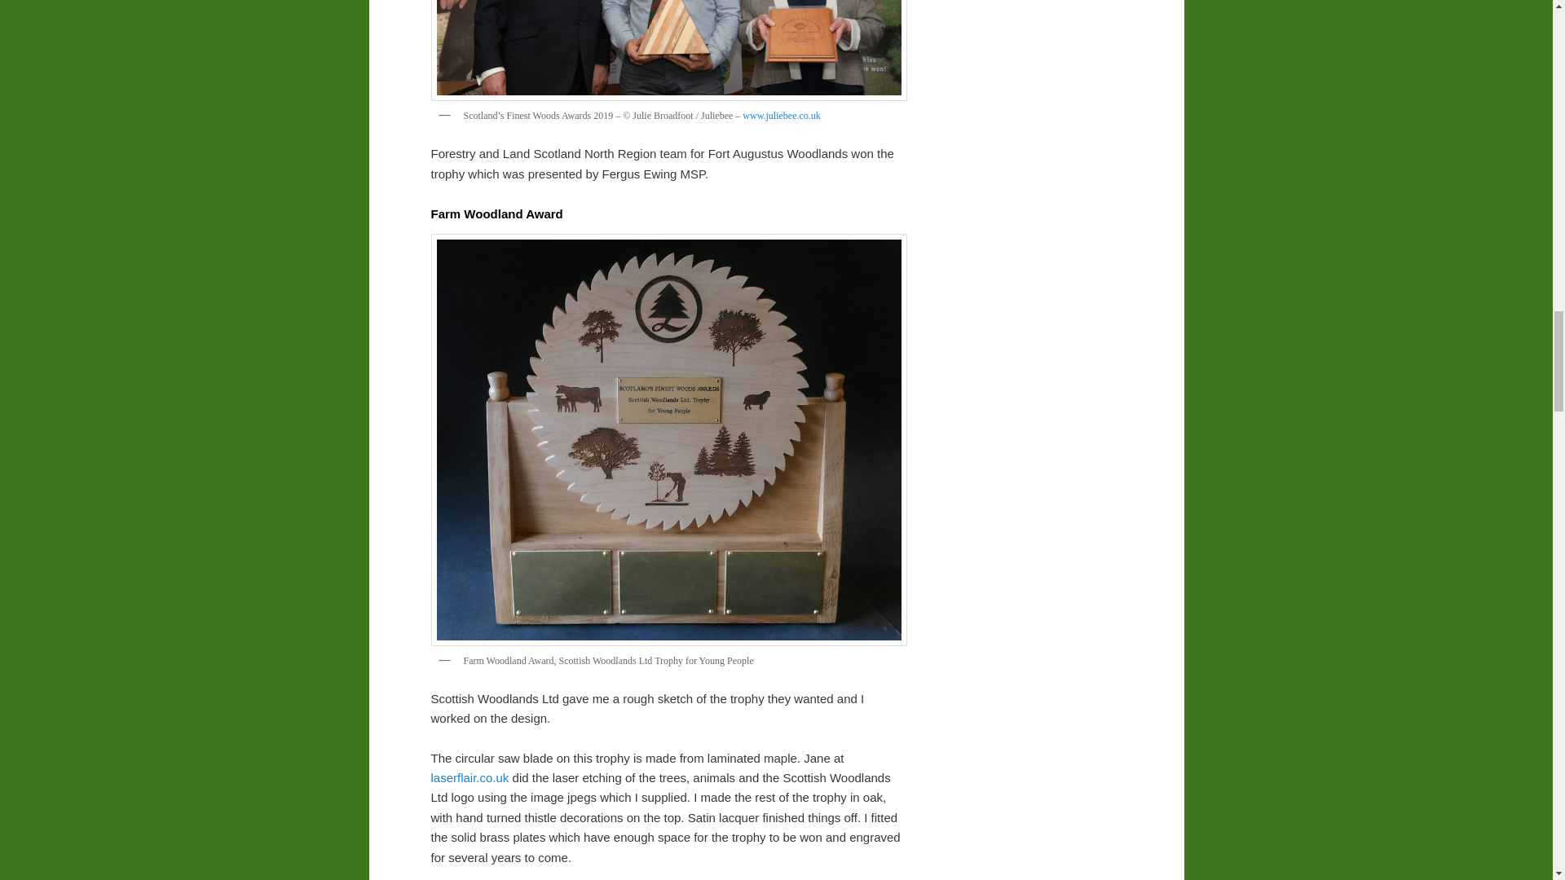  What do you see at coordinates (469, 777) in the screenshot?
I see `laserflair.co.uk` at bounding box center [469, 777].